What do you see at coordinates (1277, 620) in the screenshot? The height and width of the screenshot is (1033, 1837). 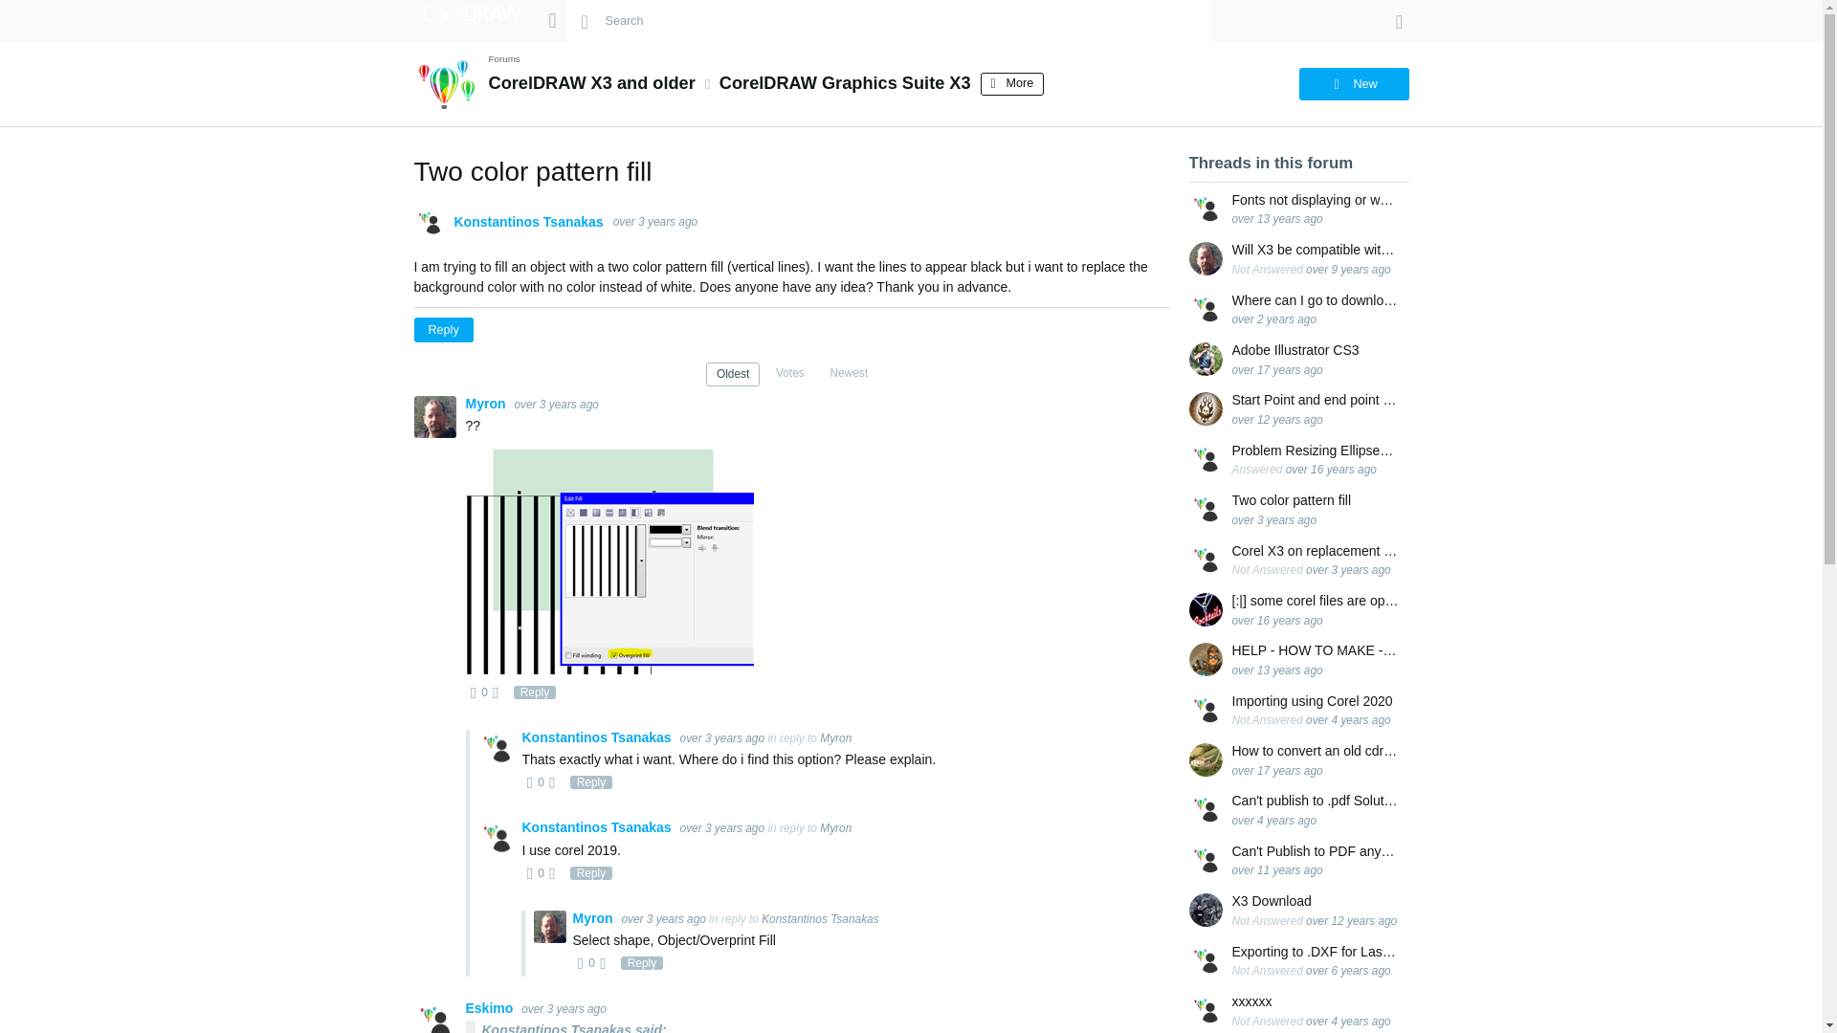 I see `over 16 years ago` at bounding box center [1277, 620].